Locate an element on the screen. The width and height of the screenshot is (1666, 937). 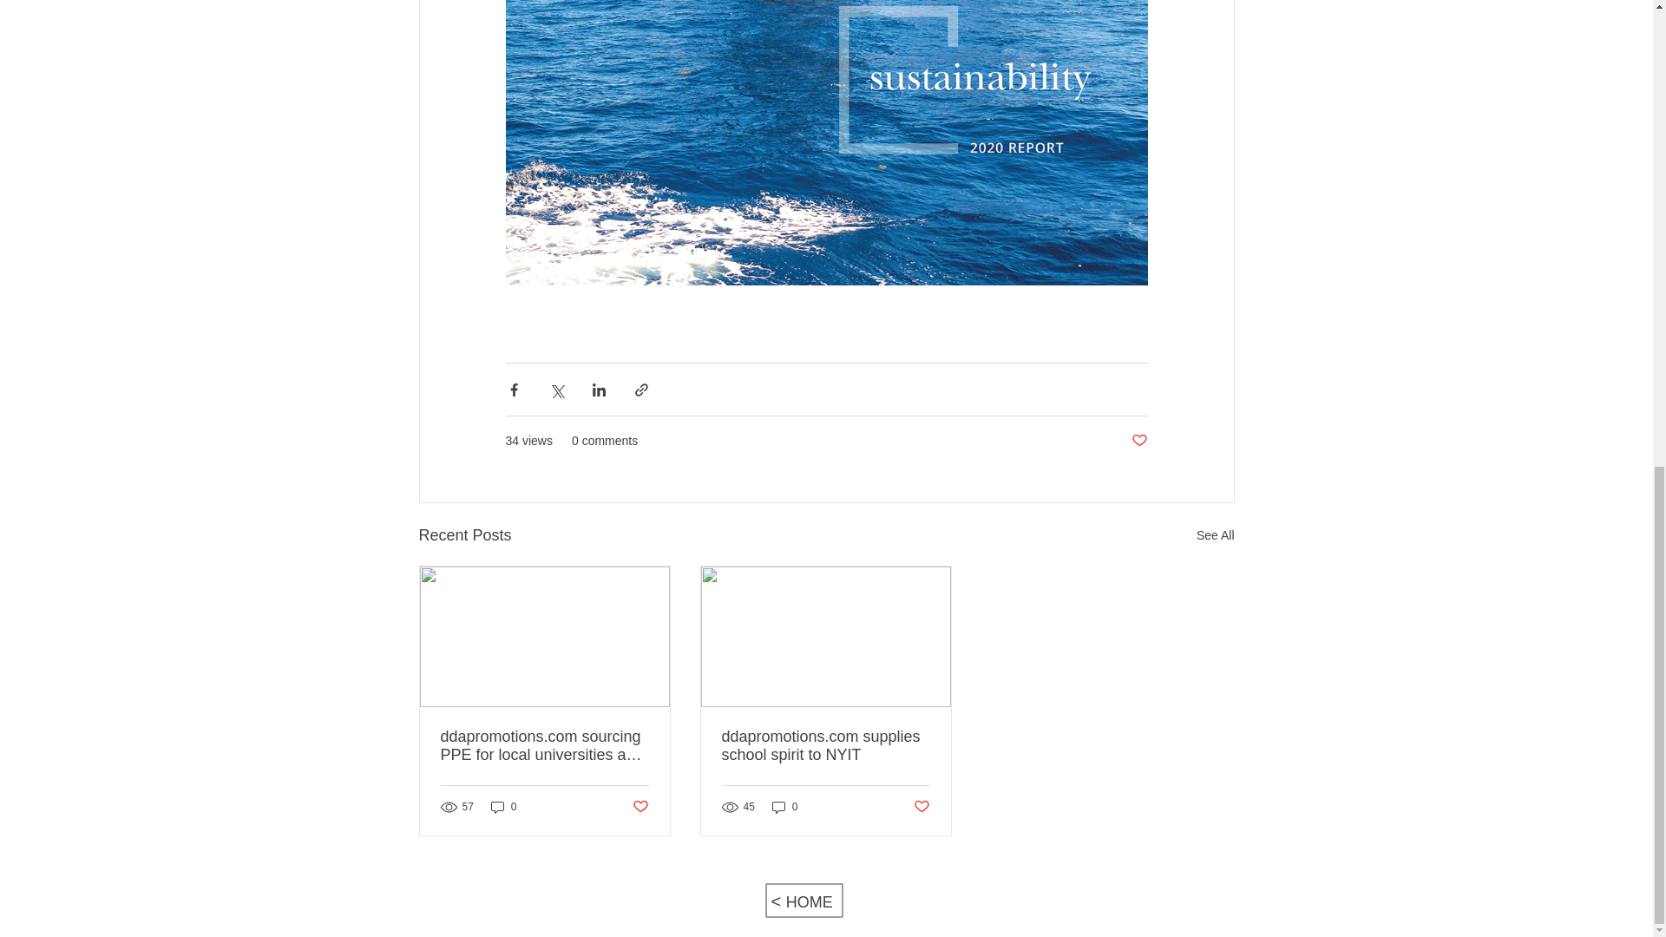
Post not marked as liked is located at coordinates (922, 807).